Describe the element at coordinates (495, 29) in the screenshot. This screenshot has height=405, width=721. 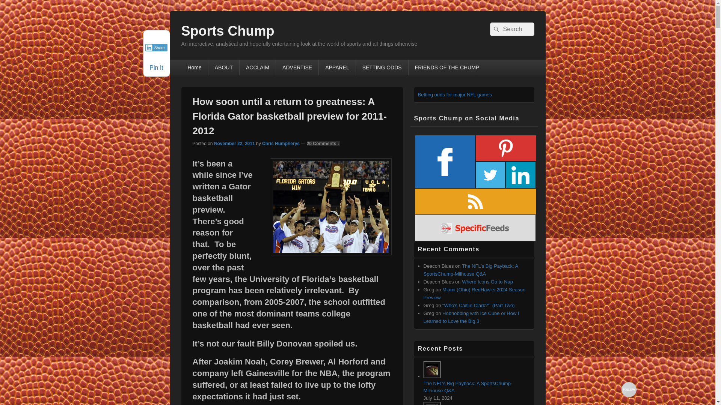
I see `Search` at that location.